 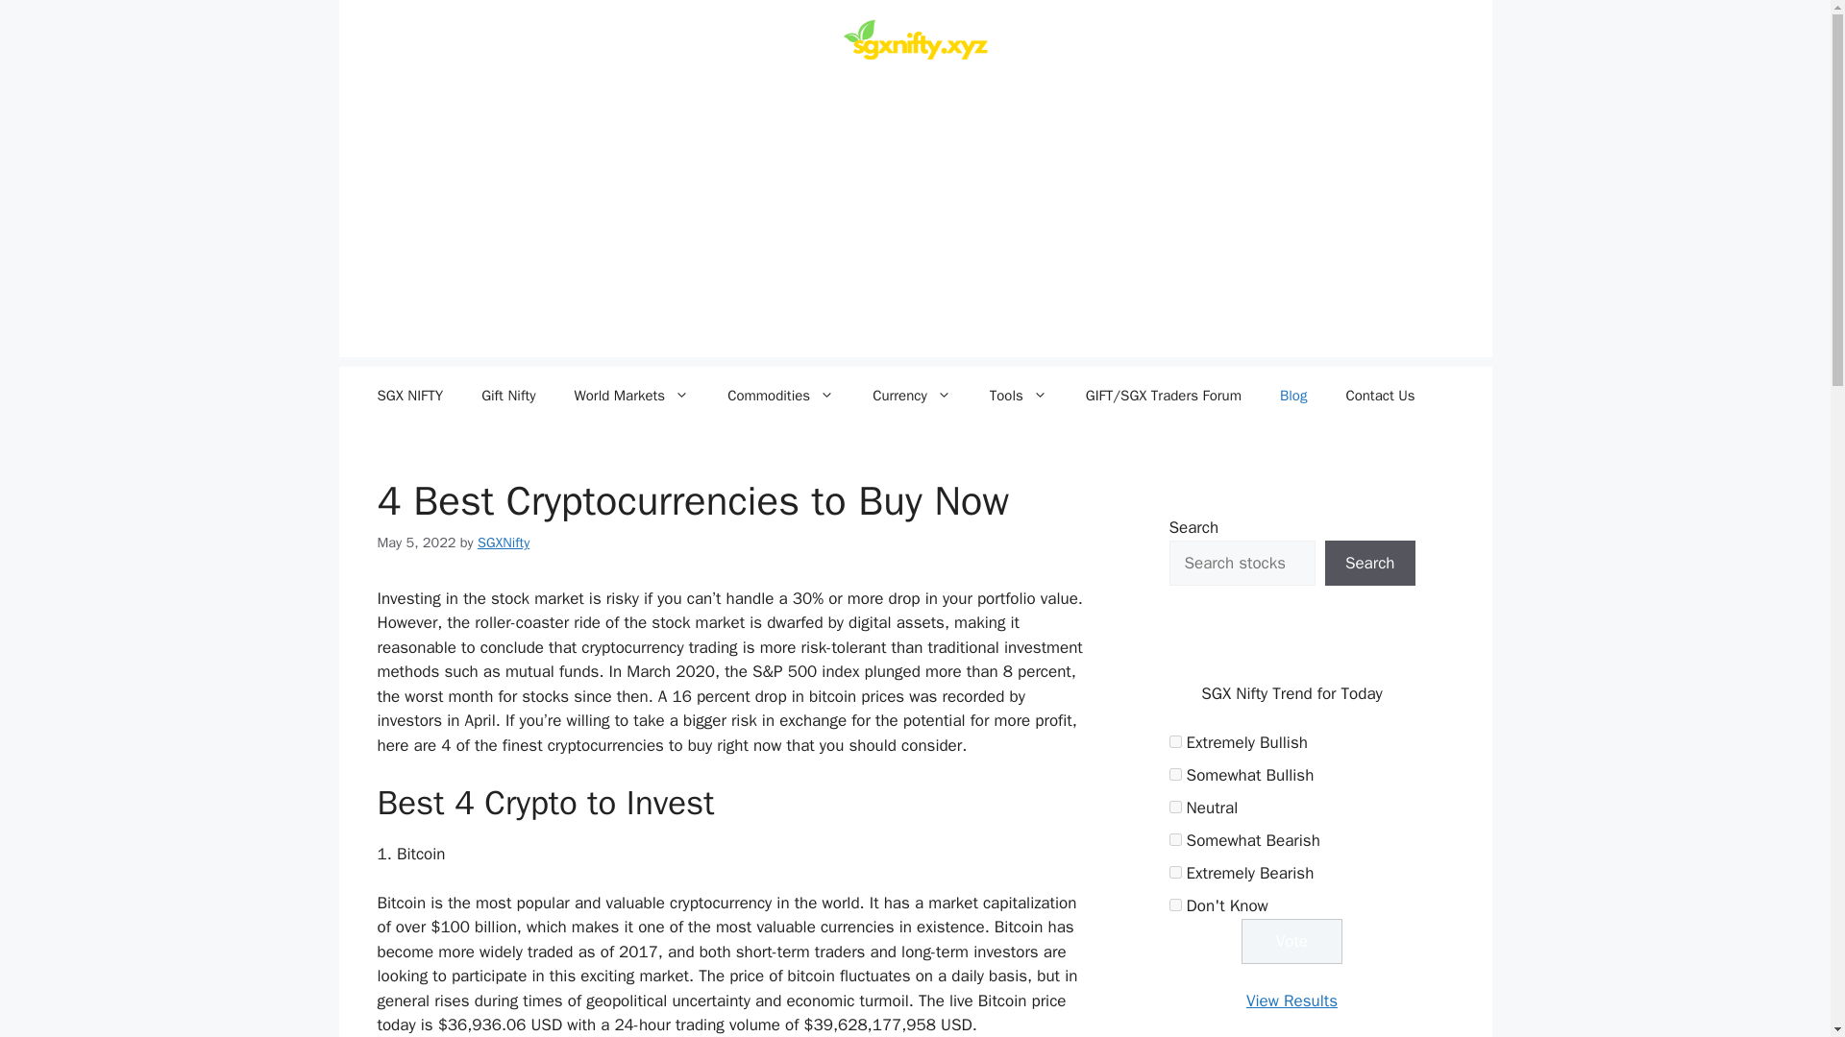 What do you see at coordinates (631, 396) in the screenshot?
I see `World Markets` at bounding box center [631, 396].